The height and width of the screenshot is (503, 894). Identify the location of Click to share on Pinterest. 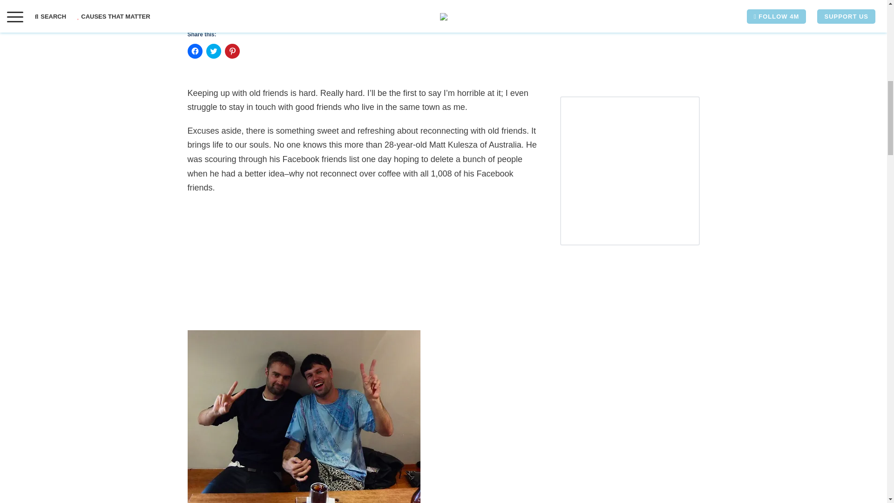
(232, 51).